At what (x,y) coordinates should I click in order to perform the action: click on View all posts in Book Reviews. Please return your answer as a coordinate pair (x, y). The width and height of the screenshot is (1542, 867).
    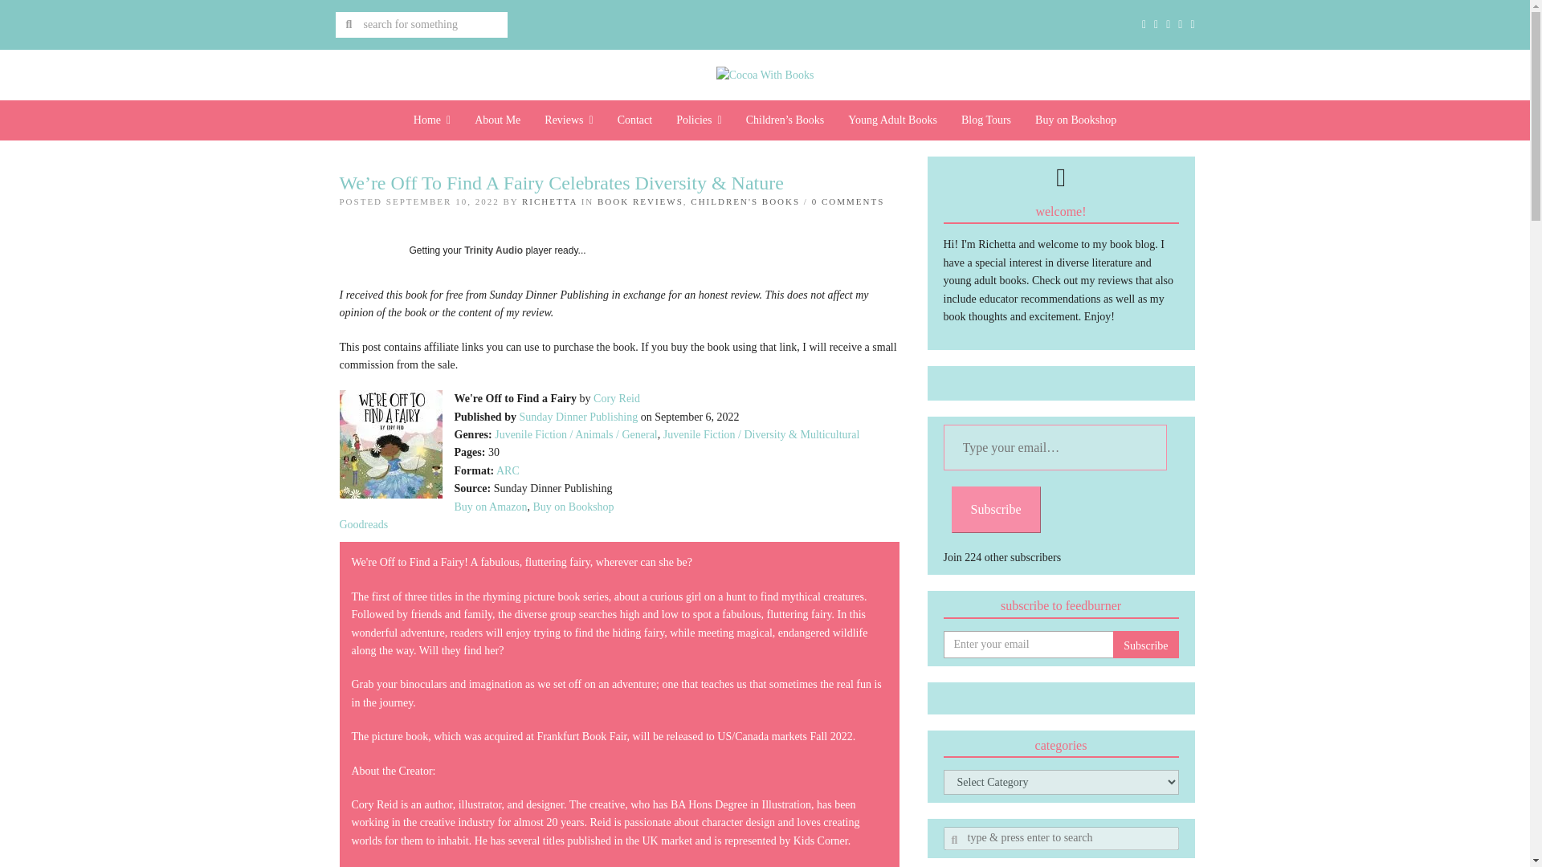
    Looking at the image, I should click on (640, 201).